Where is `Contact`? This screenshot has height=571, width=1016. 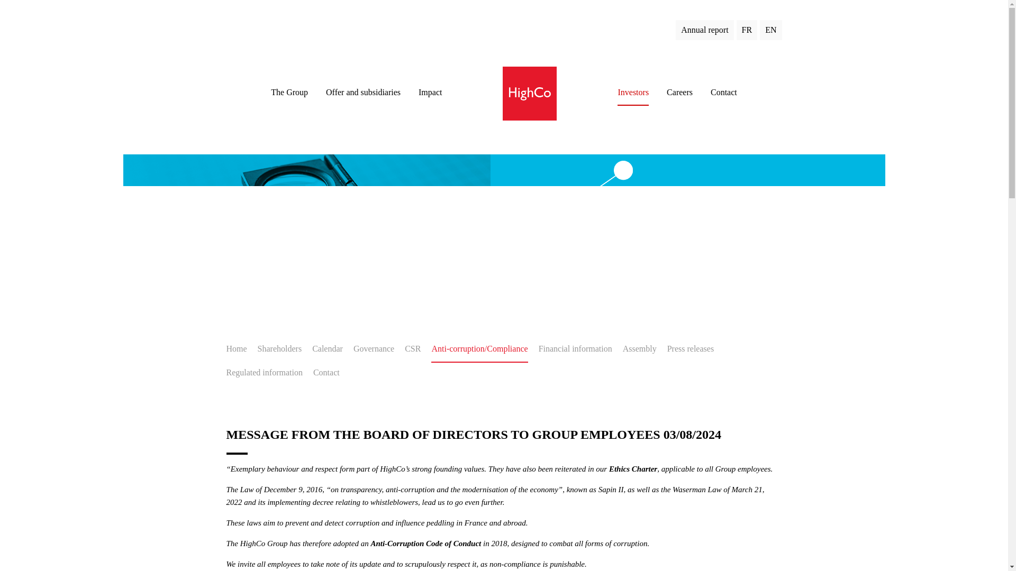
Contact is located at coordinates (724, 92).